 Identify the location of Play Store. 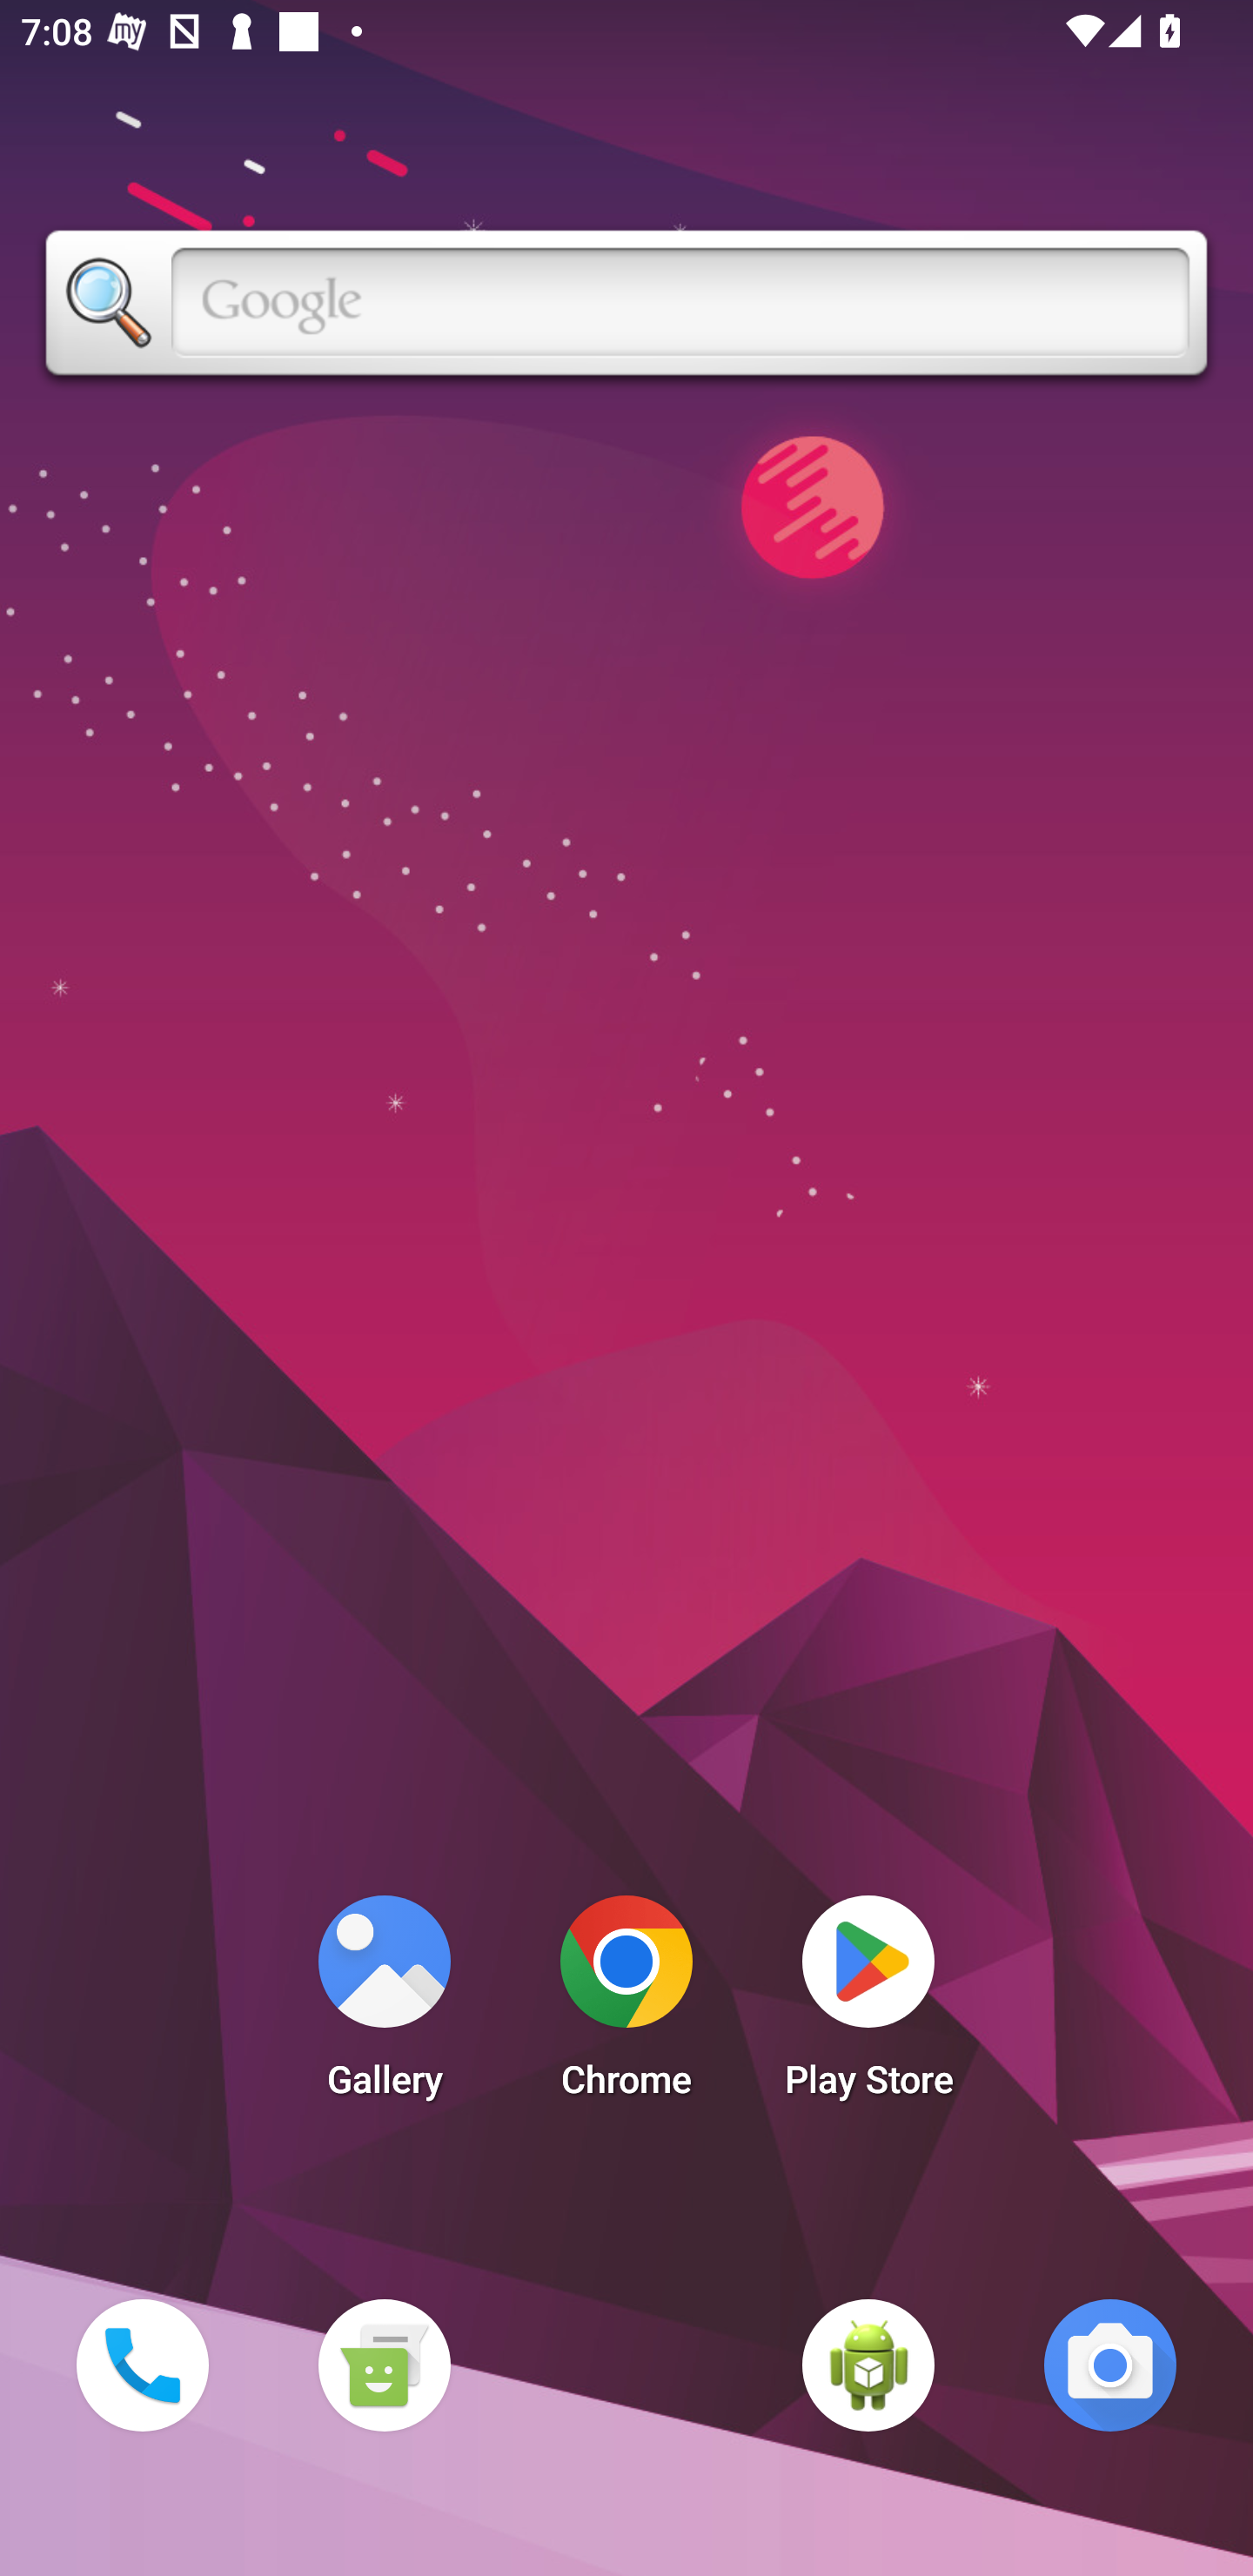
(868, 2005).